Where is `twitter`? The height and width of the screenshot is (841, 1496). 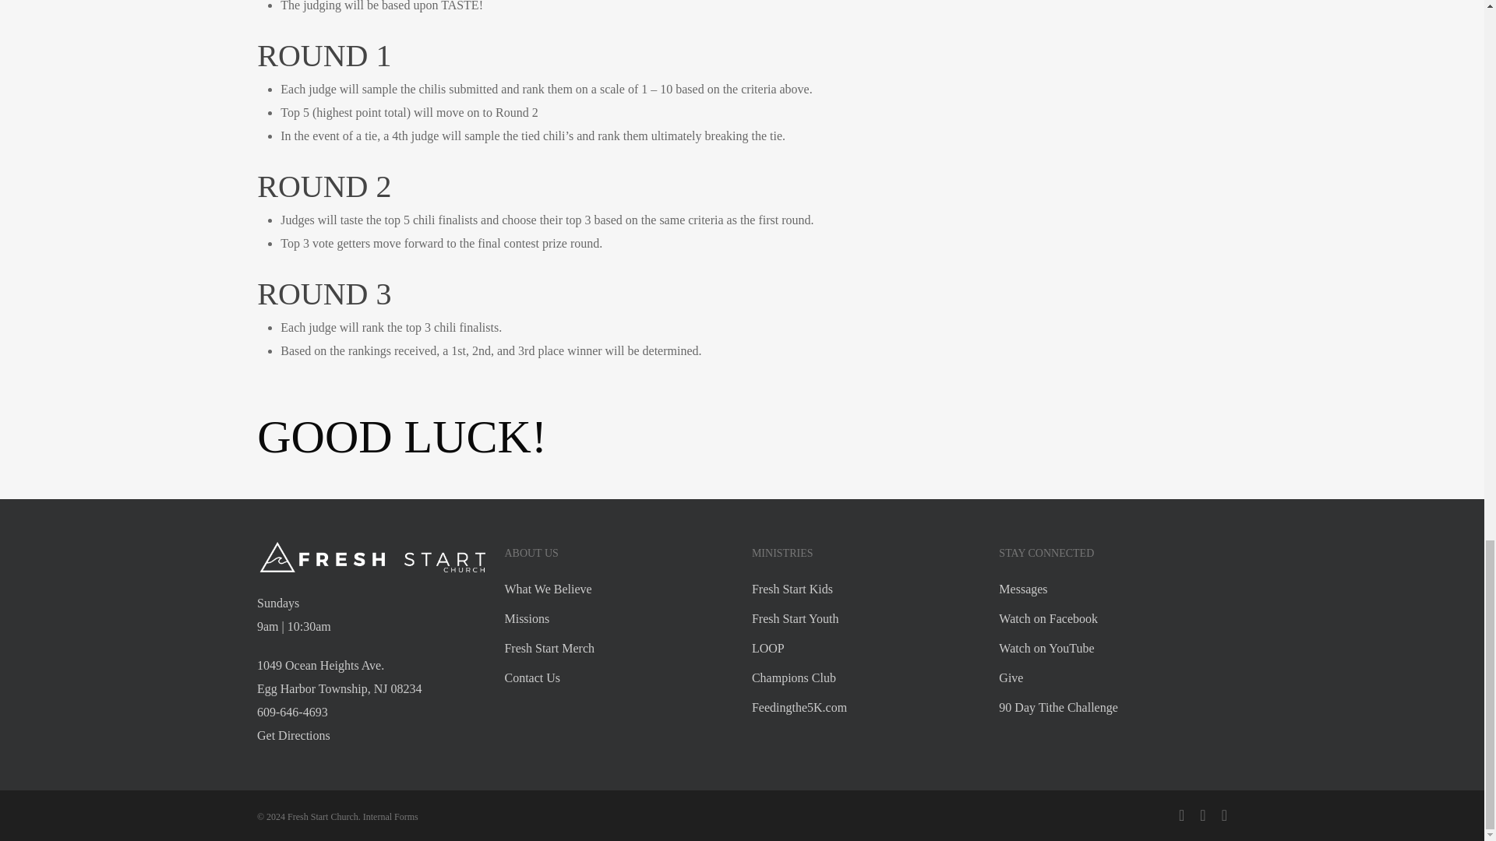 twitter is located at coordinates (1181, 815).